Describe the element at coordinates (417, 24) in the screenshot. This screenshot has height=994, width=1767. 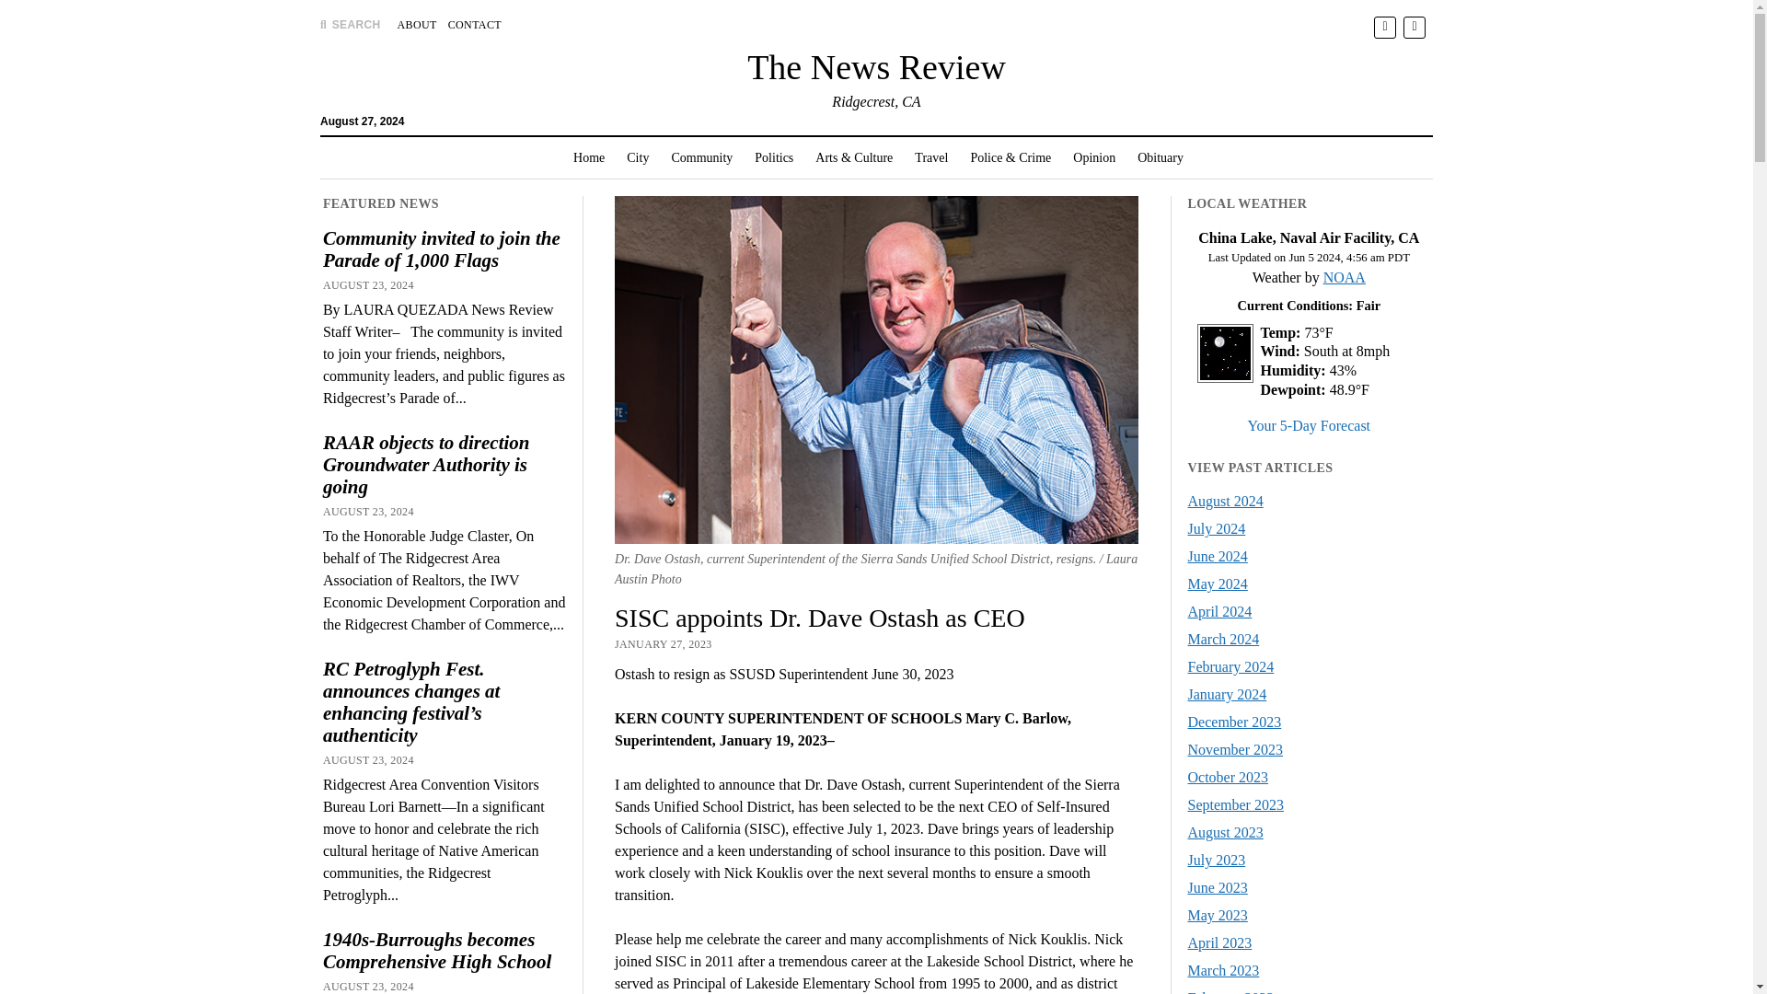
I see `ABOUT` at that location.